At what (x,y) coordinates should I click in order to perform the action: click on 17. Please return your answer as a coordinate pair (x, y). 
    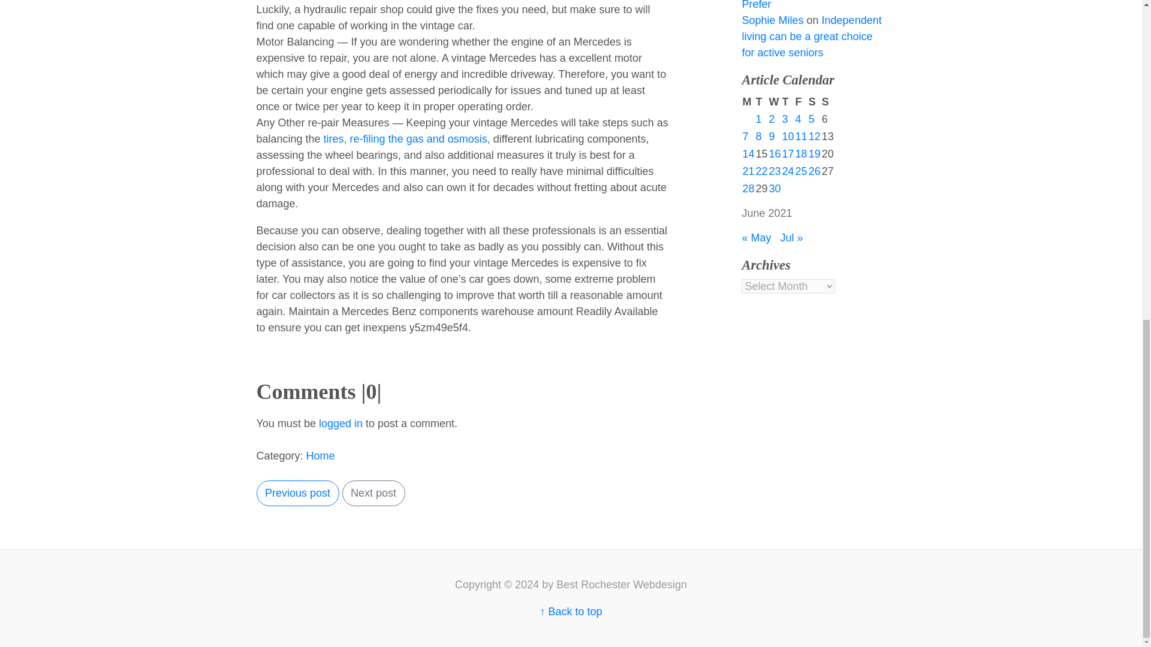
    Looking at the image, I should click on (788, 153).